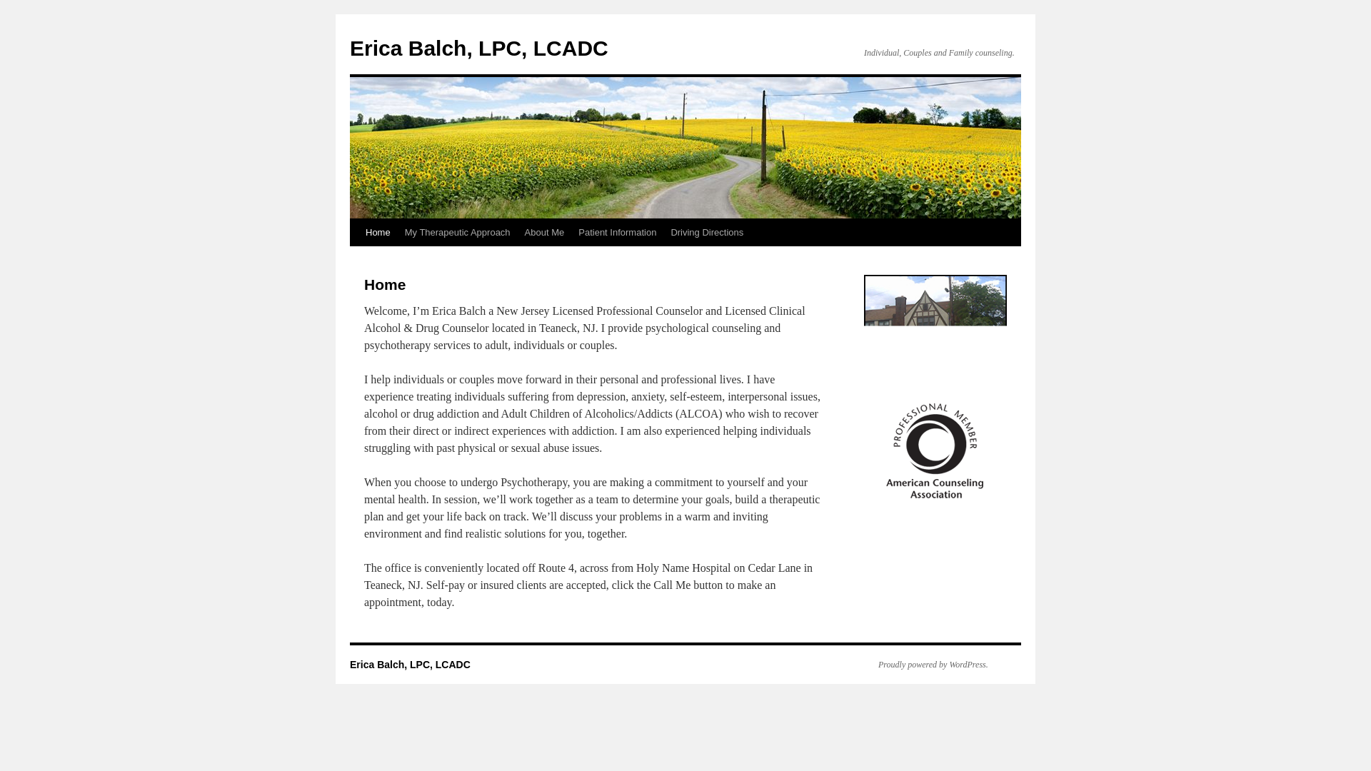 This screenshot has height=771, width=1371. Describe the element at coordinates (617, 232) in the screenshot. I see `Patient Information` at that location.